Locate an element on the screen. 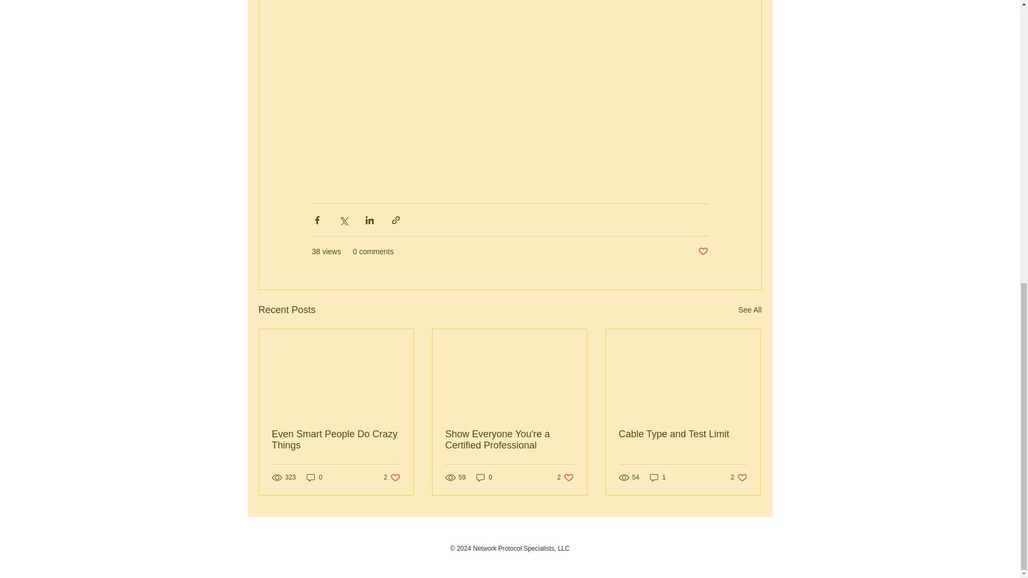 This screenshot has width=1028, height=578. Show Everyone You're a Certified Professional is located at coordinates (314, 477).